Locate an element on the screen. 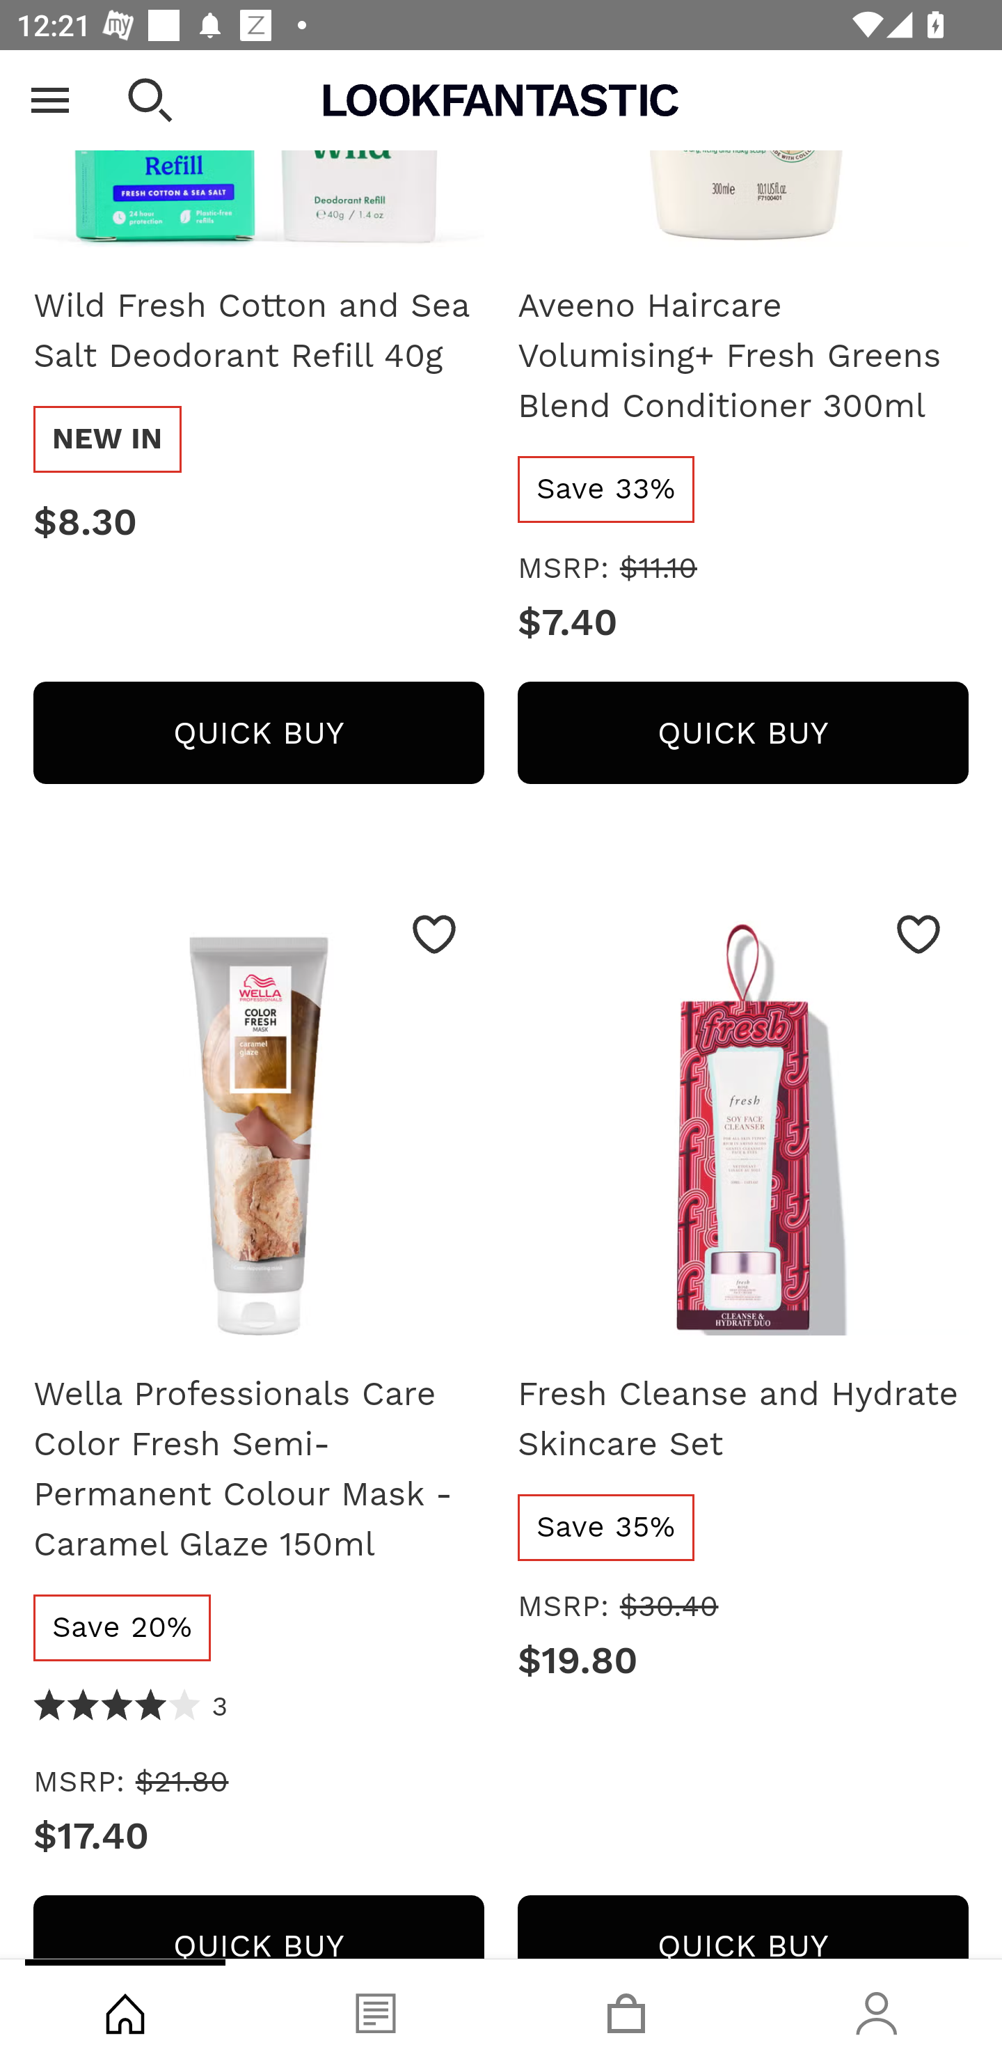  Save to Wishlist is located at coordinates (434, 934).